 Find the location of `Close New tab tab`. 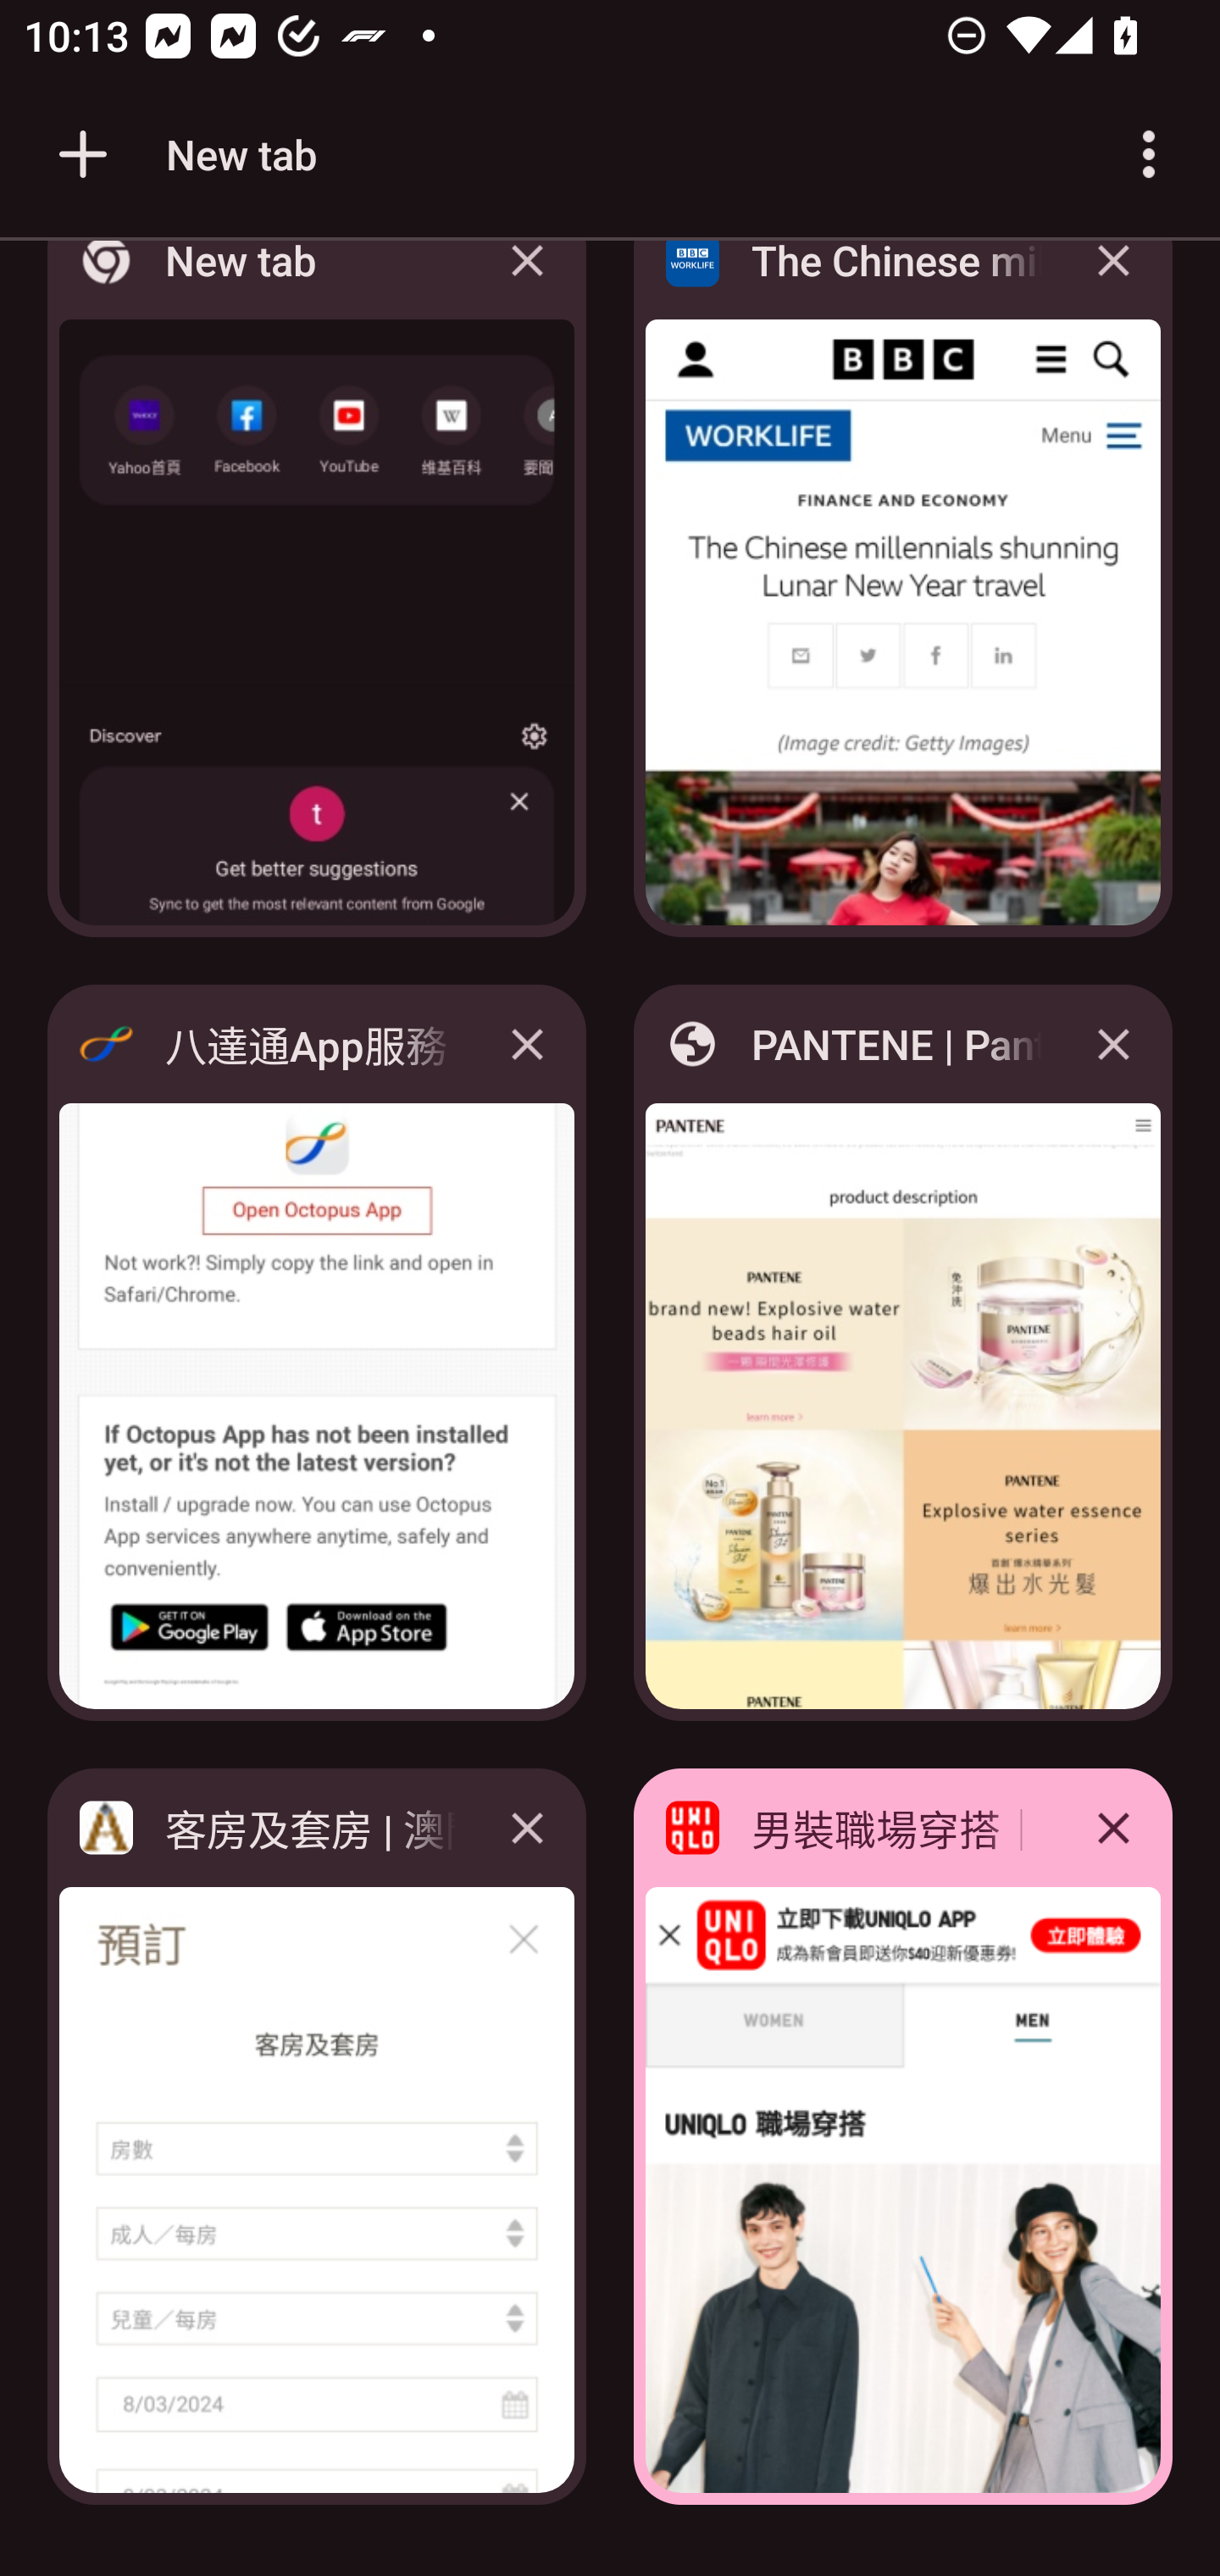

Close New tab tab is located at coordinates (527, 285).